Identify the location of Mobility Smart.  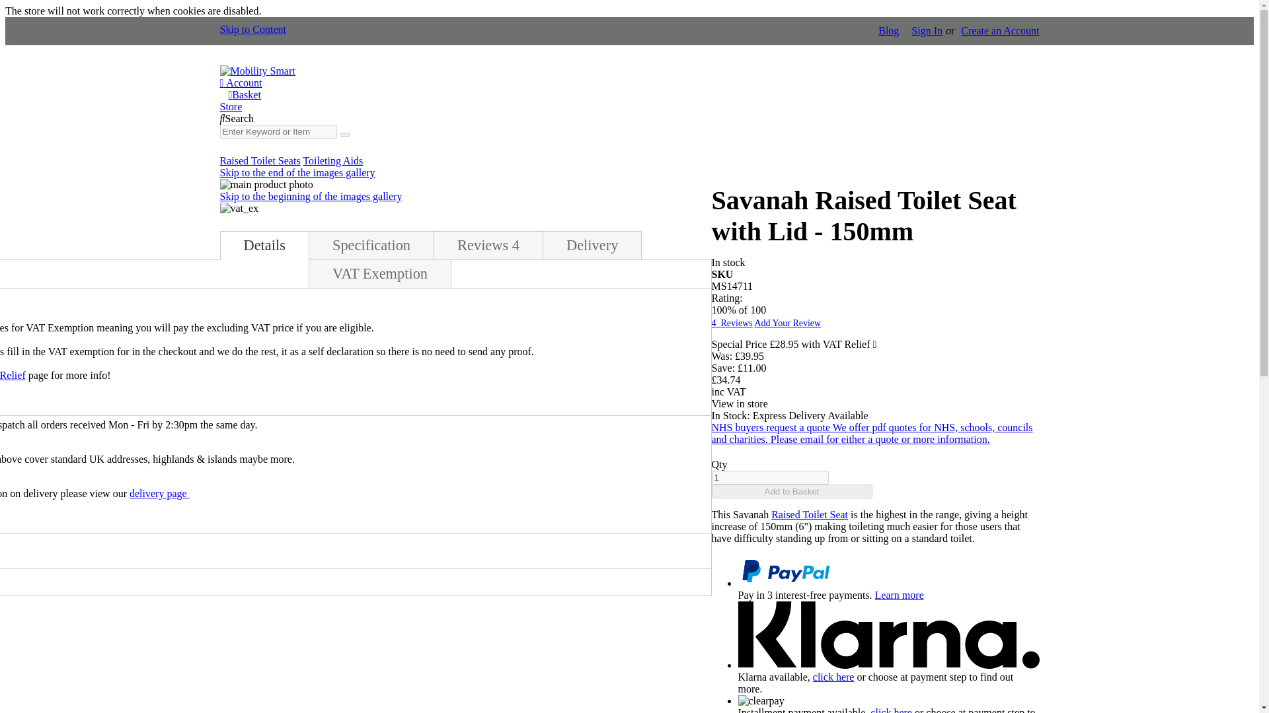
(256, 71).